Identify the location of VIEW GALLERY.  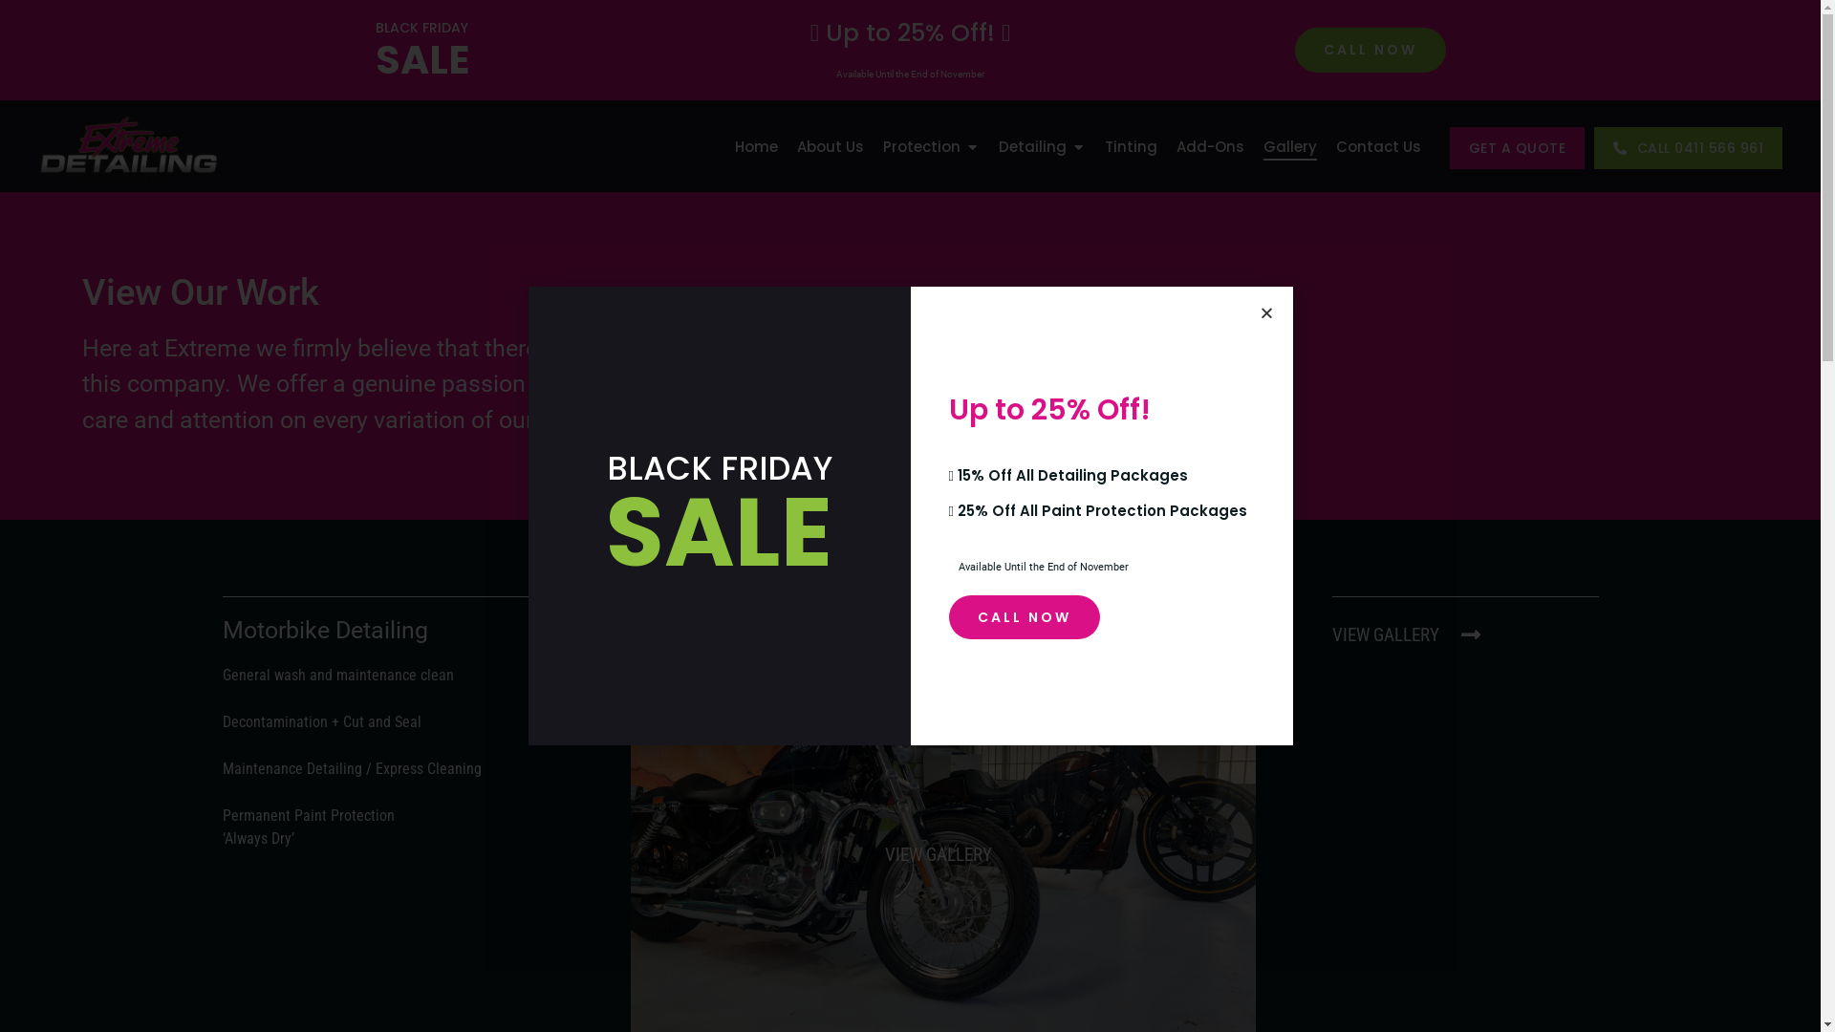
(943, 854).